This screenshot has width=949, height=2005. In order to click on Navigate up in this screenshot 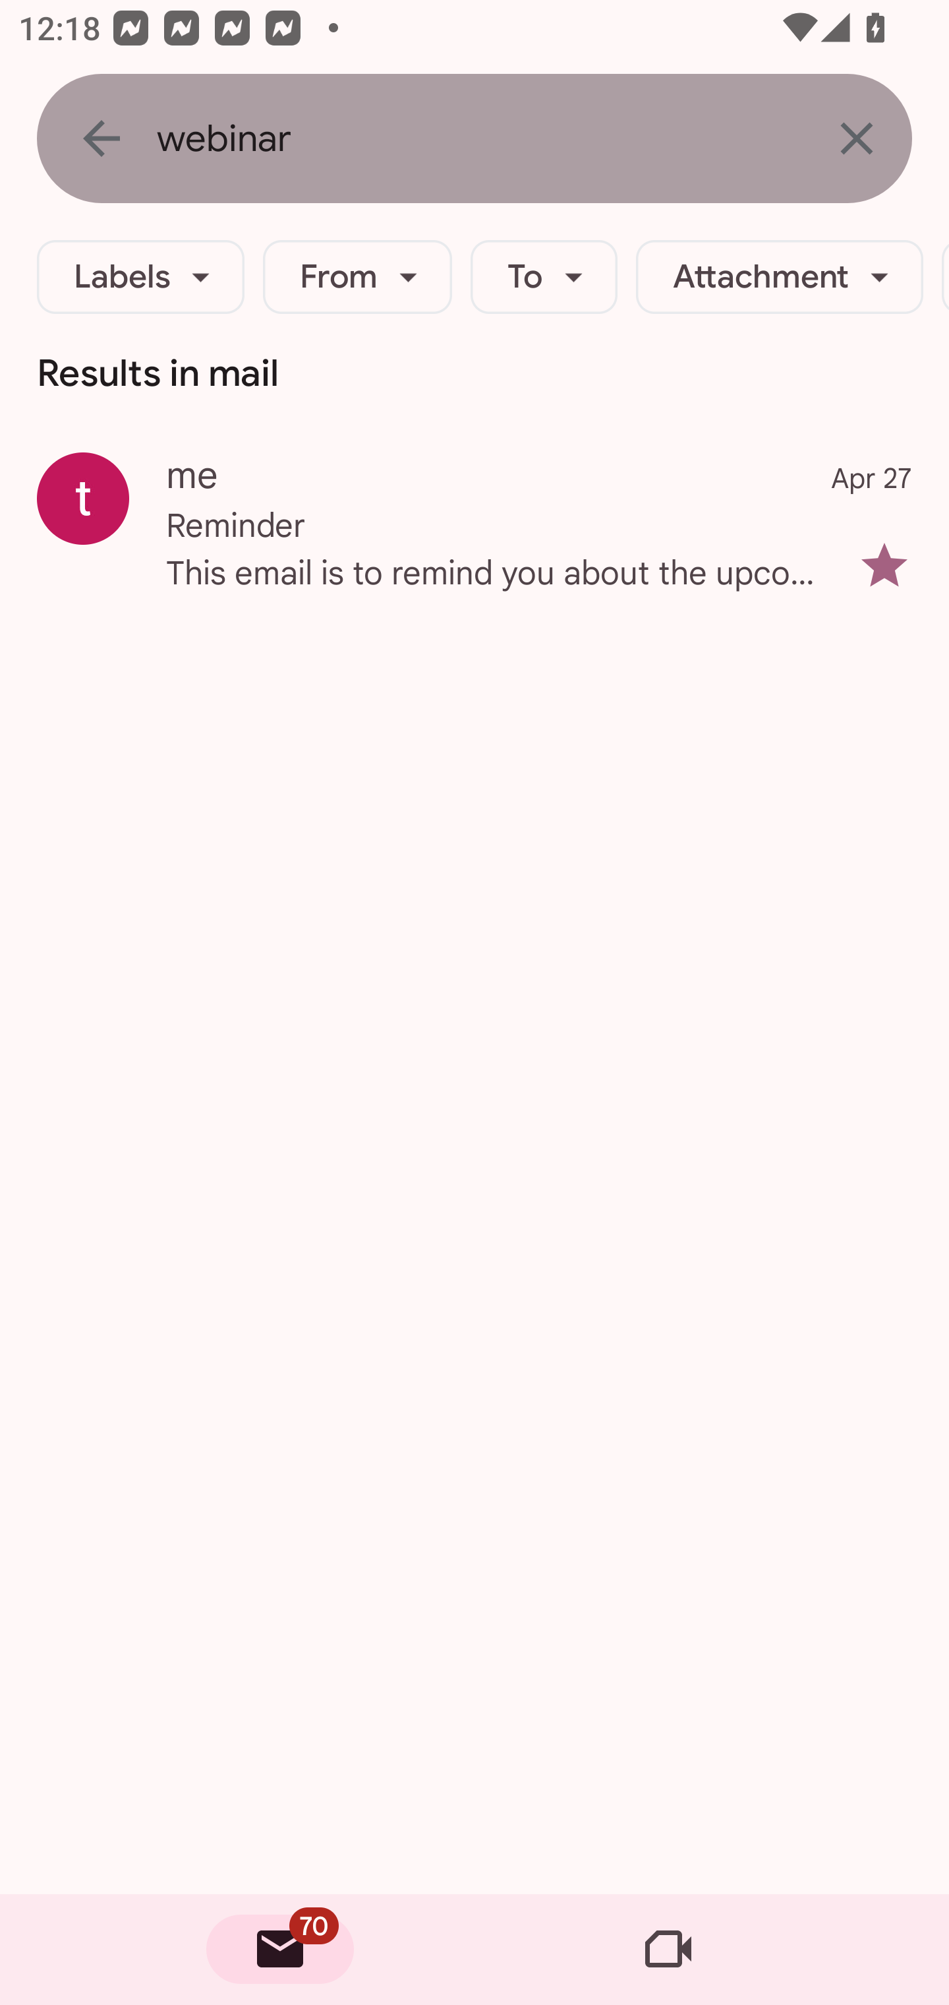, I will do `click(101, 138)`.